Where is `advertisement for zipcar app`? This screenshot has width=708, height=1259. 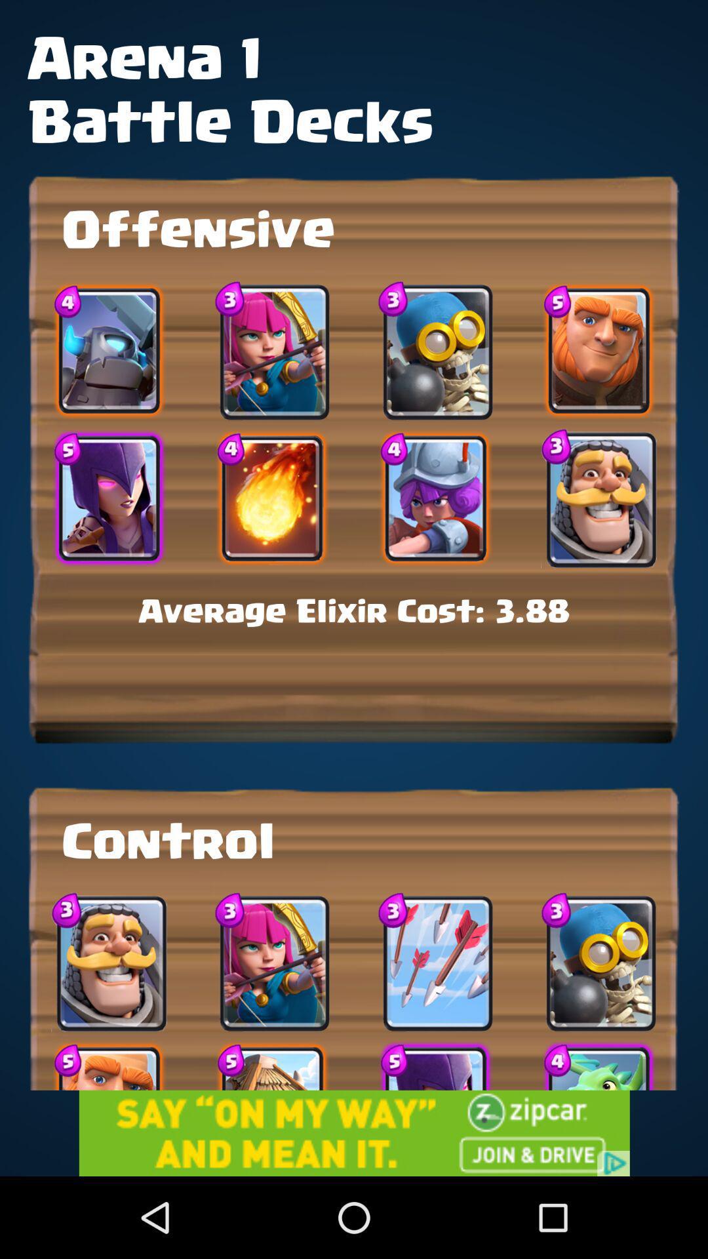 advertisement for zipcar app is located at coordinates (354, 1133).